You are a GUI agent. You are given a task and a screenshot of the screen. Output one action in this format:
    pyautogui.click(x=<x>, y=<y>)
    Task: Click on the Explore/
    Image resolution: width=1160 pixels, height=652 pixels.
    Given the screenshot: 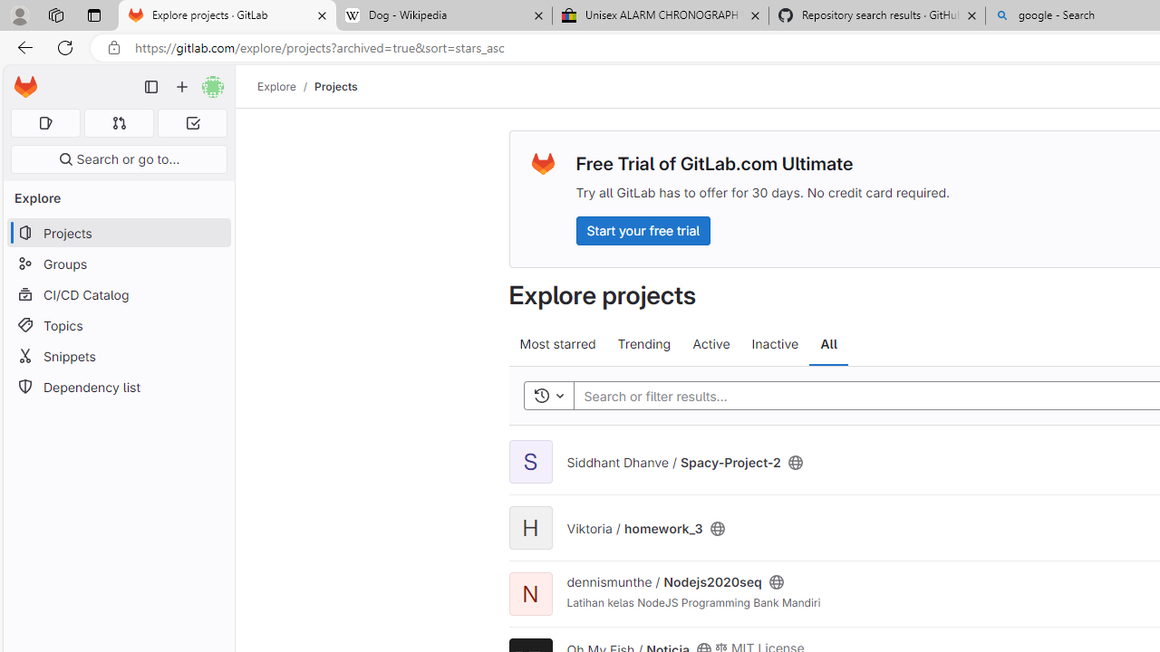 What is the action you would take?
    pyautogui.click(x=286, y=86)
    